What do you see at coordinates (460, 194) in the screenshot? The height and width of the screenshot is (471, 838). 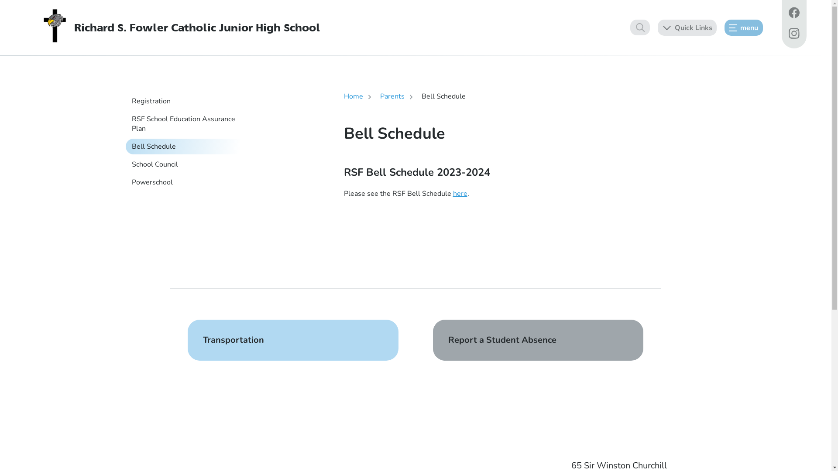 I see `here` at bounding box center [460, 194].